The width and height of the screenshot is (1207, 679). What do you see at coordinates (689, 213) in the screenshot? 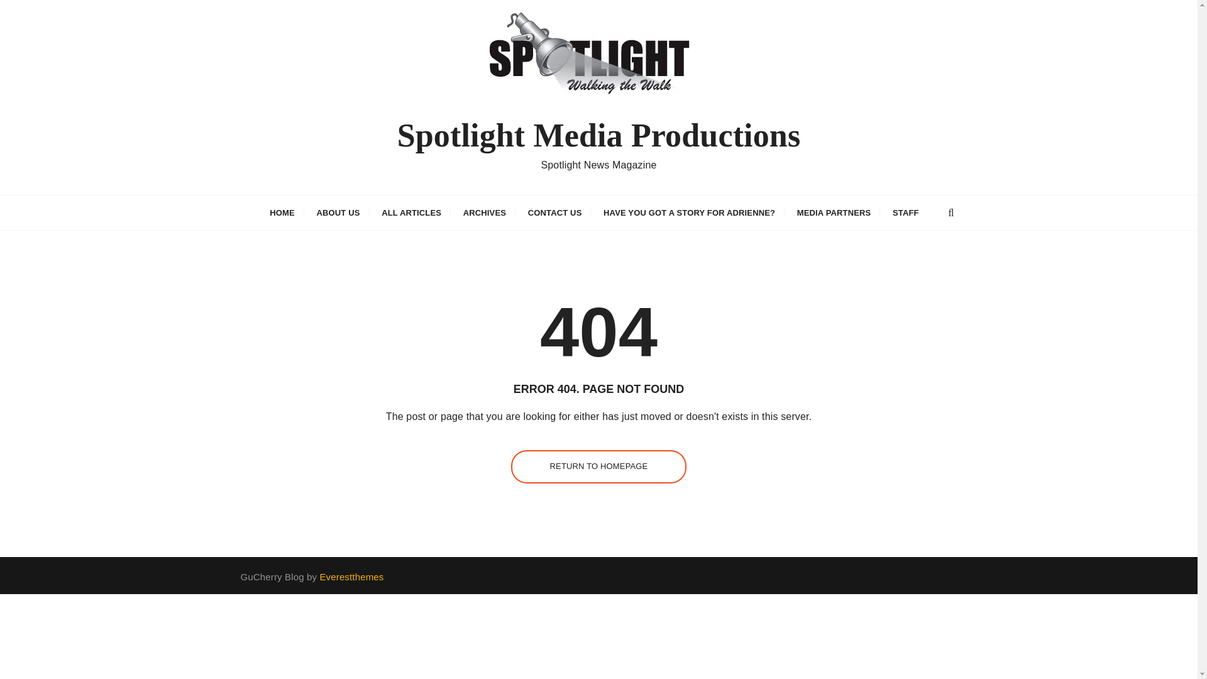
I see `HAVE YOU GOT A STORY FOR ADRIENNE?` at bounding box center [689, 213].